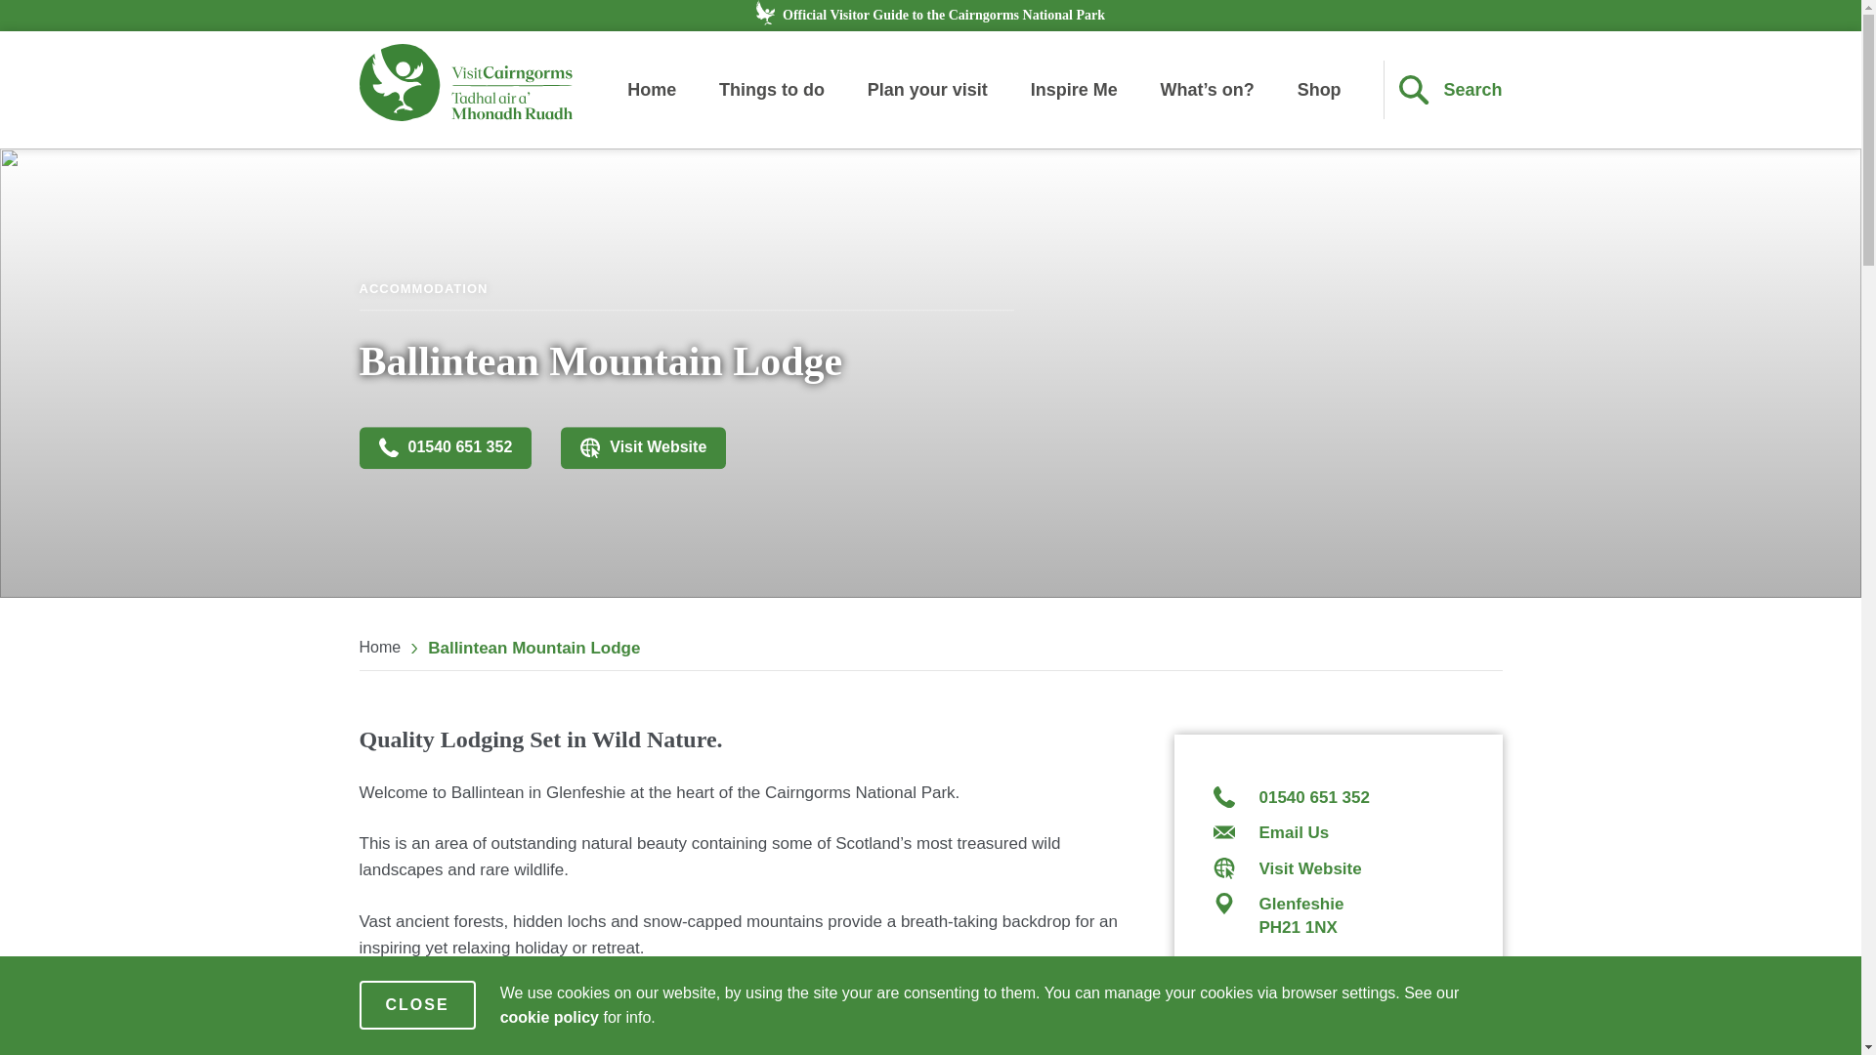 Image resolution: width=1876 pixels, height=1055 pixels. What do you see at coordinates (418, 1005) in the screenshot?
I see `CLOSE` at bounding box center [418, 1005].